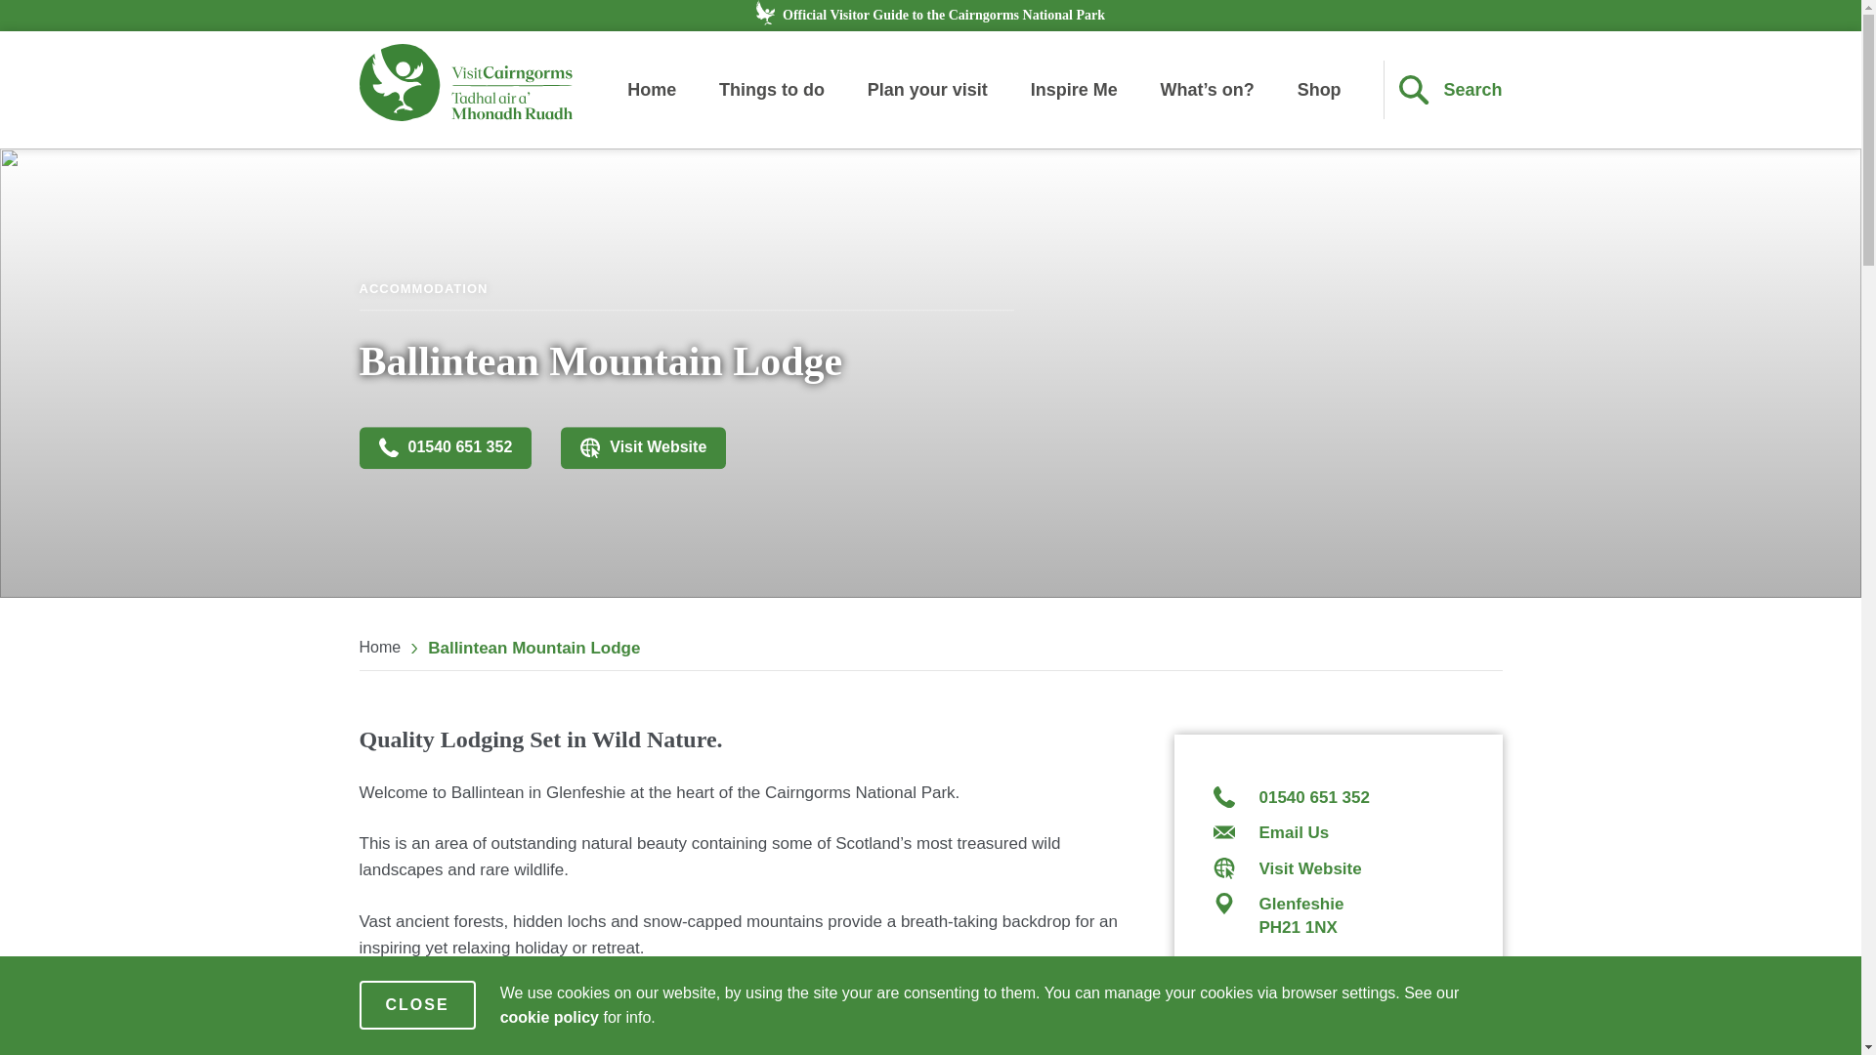 Image resolution: width=1876 pixels, height=1055 pixels. What do you see at coordinates (418, 1005) in the screenshot?
I see `CLOSE` at bounding box center [418, 1005].